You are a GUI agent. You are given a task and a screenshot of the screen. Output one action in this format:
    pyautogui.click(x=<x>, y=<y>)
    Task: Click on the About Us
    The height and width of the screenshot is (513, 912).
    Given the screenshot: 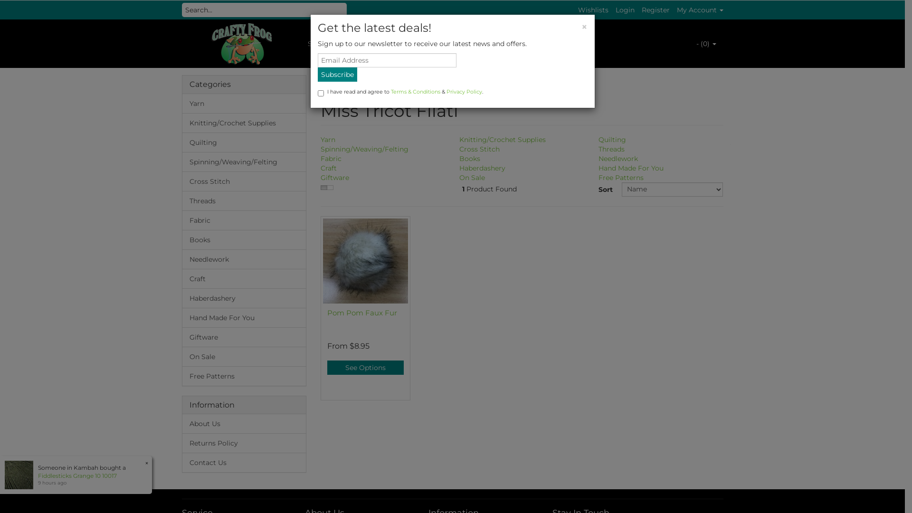 What is the action you would take?
    pyautogui.click(x=244, y=424)
    